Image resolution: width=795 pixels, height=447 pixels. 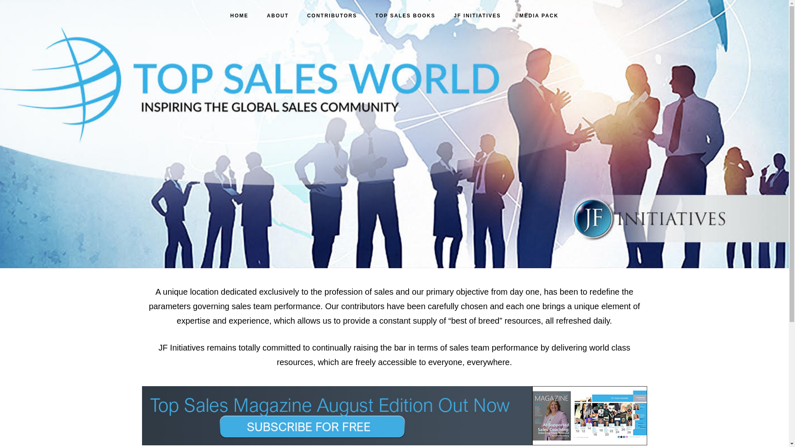 What do you see at coordinates (278, 16) in the screenshot?
I see `ABOUT` at bounding box center [278, 16].